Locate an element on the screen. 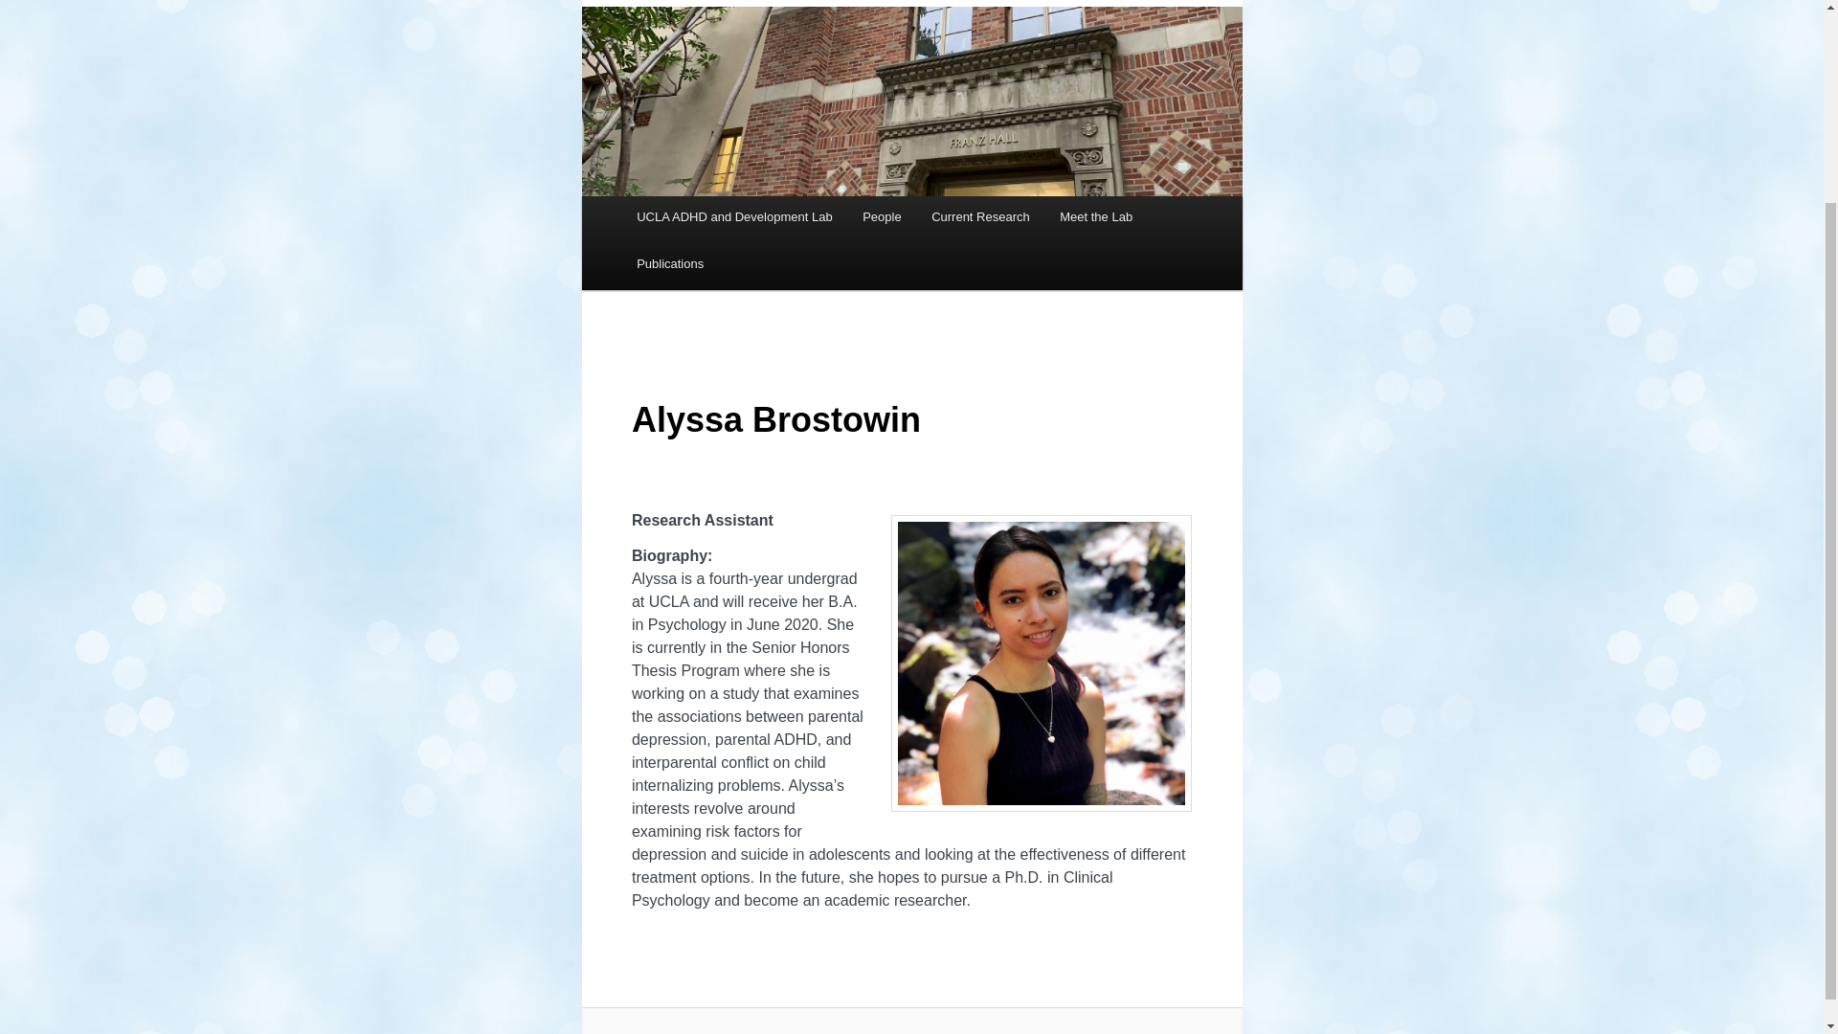  Publications is located at coordinates (669, 263).